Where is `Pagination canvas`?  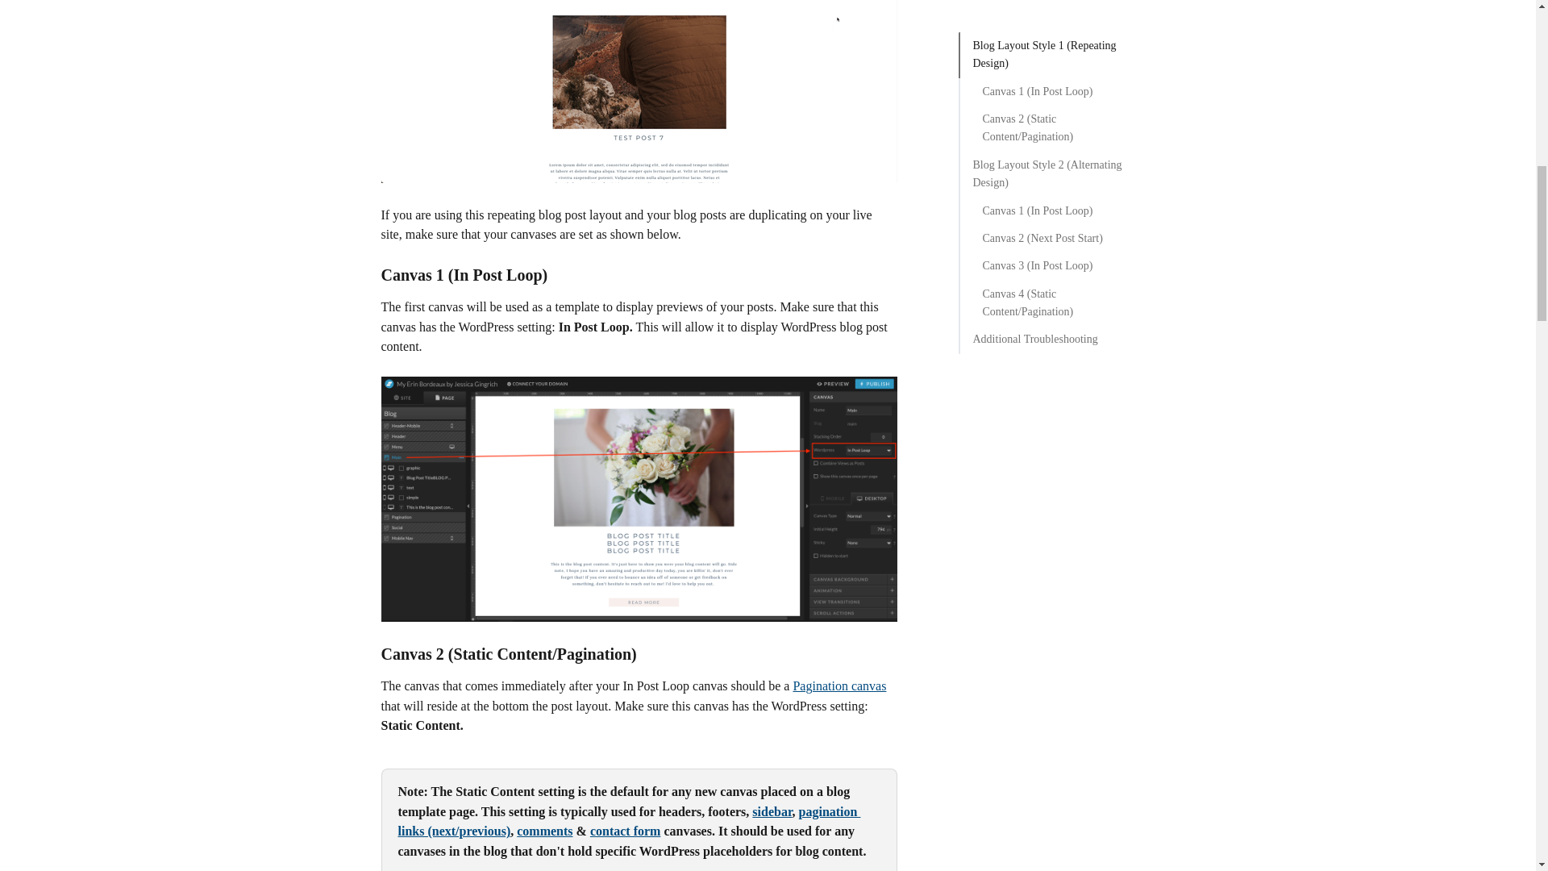 Pagination canvas is located at coordinates (838, 686).